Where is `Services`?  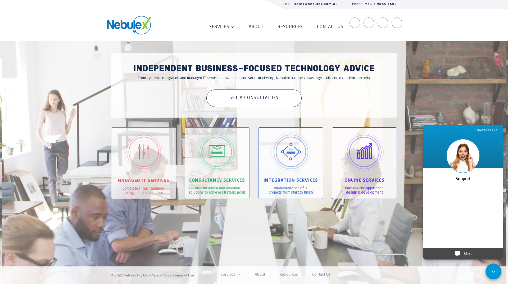 Services is located at coordinates (231, 275).